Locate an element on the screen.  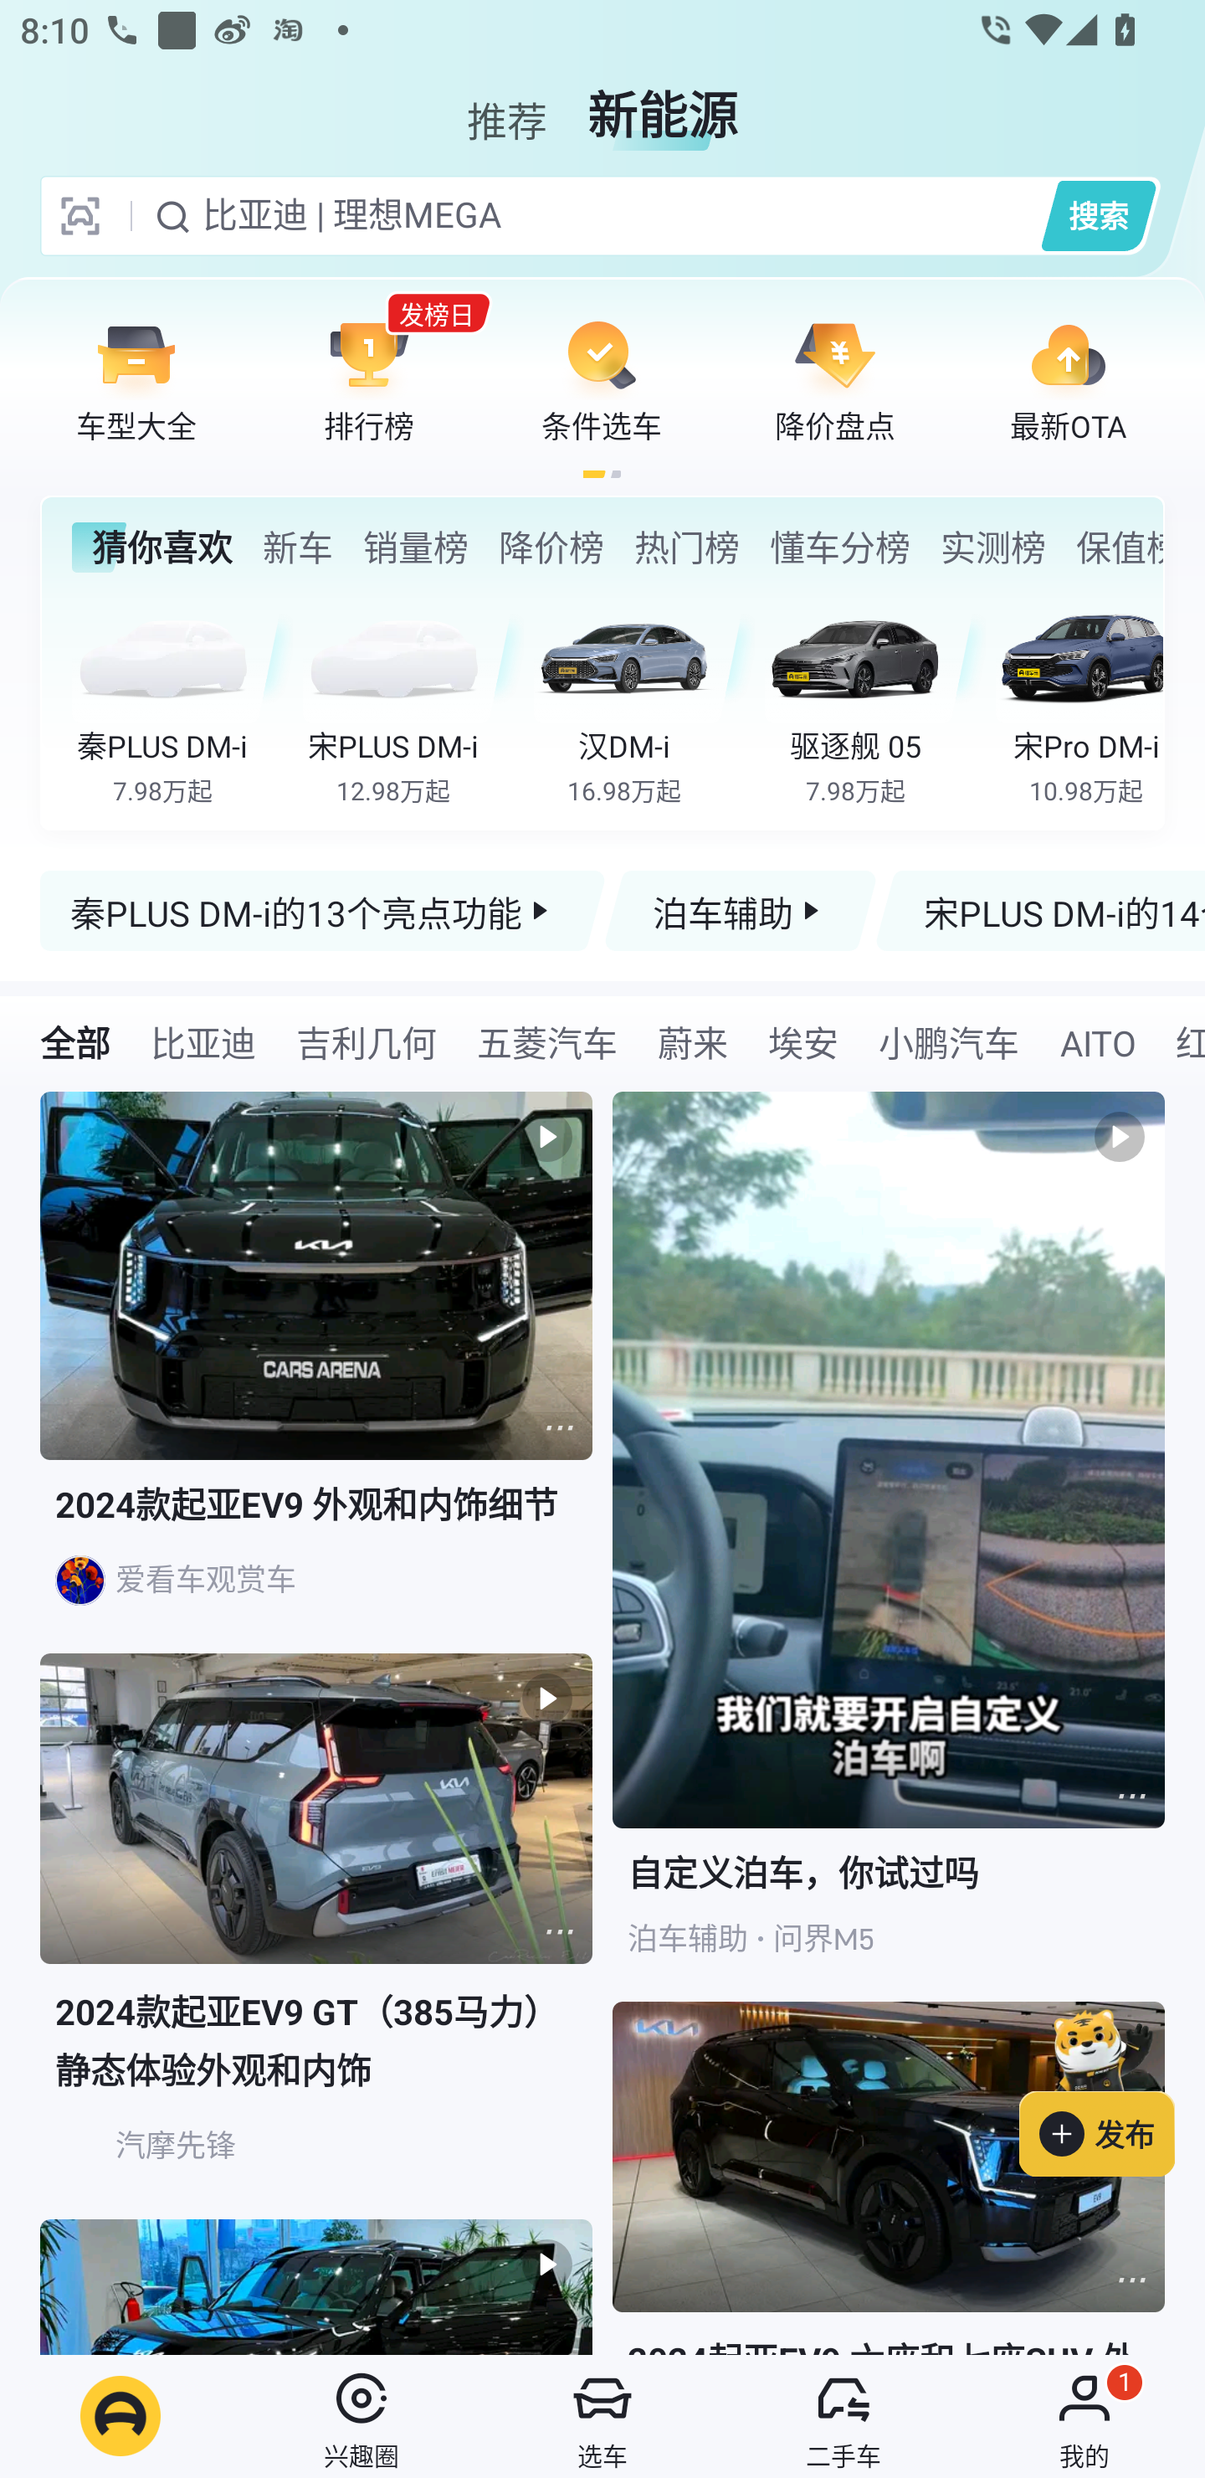
汉DM-i 16.98万起 is located at coordinates (644, 700).